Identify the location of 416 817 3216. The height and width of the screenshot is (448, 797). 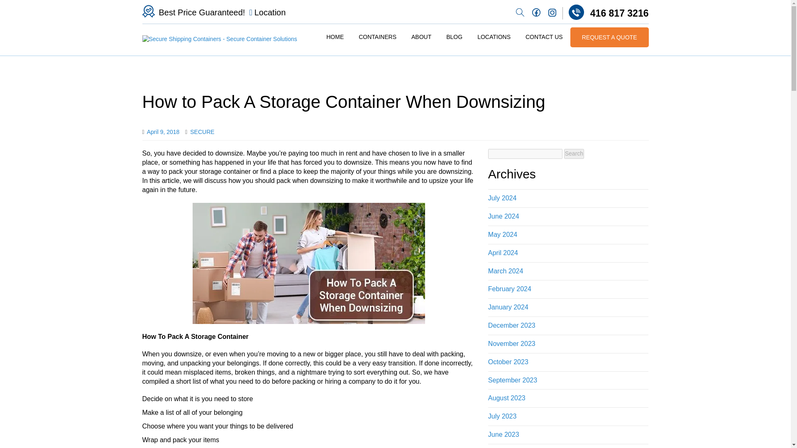
(605, 12).